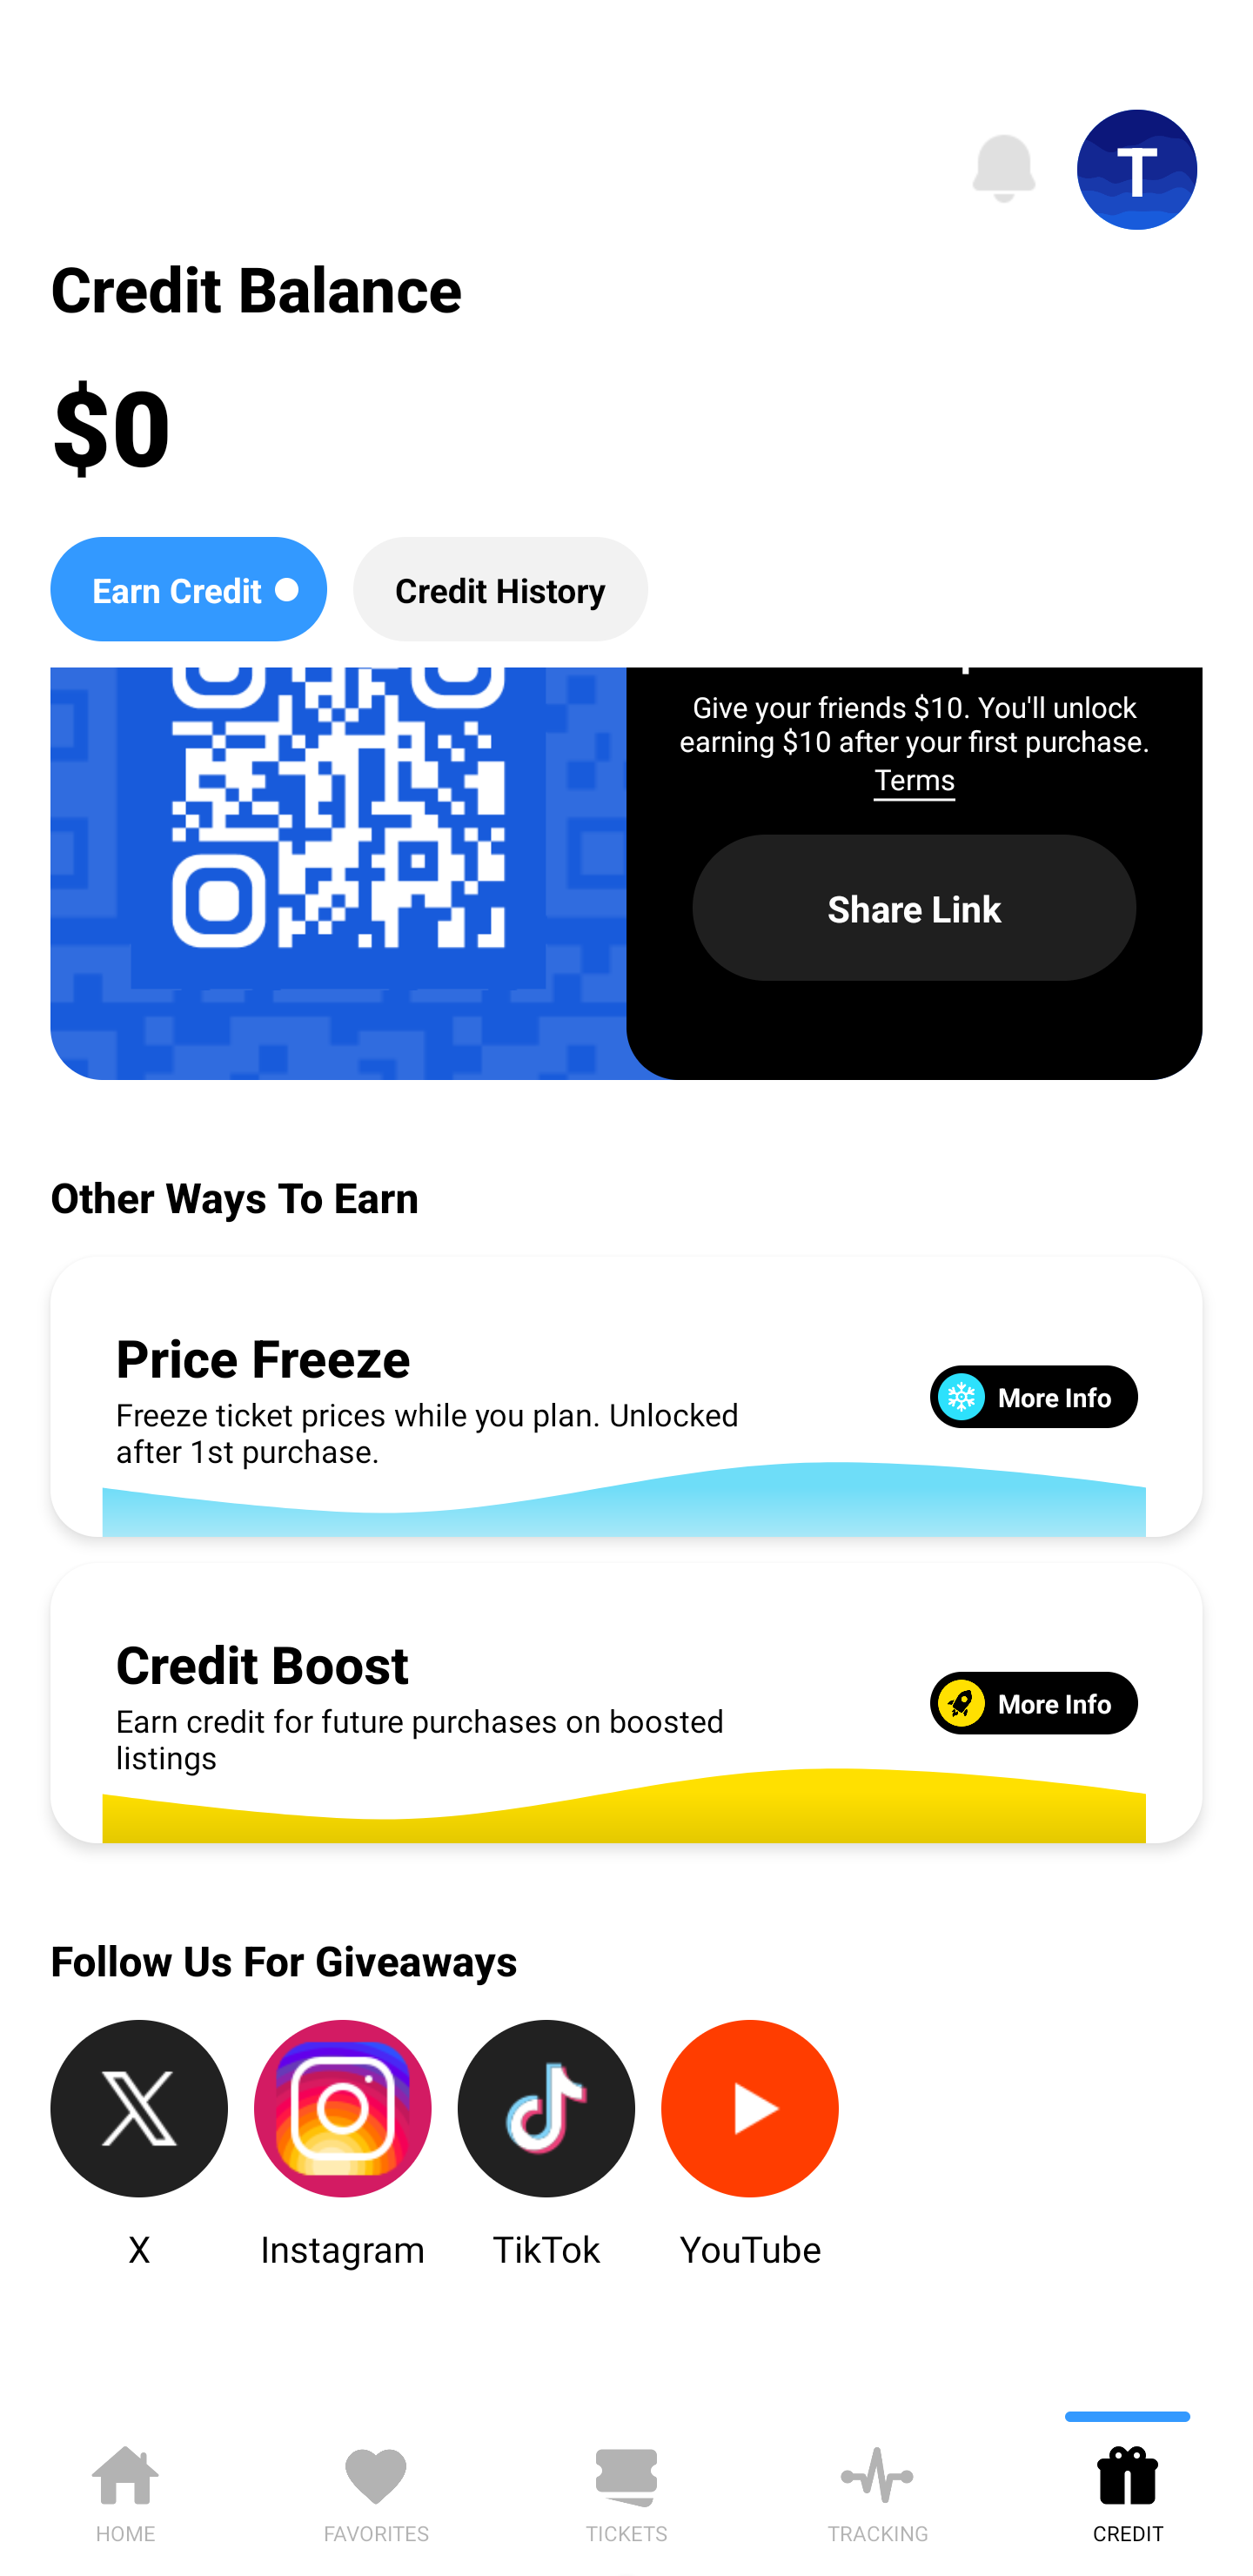  I want to click on Share Link, so click(915, 908).